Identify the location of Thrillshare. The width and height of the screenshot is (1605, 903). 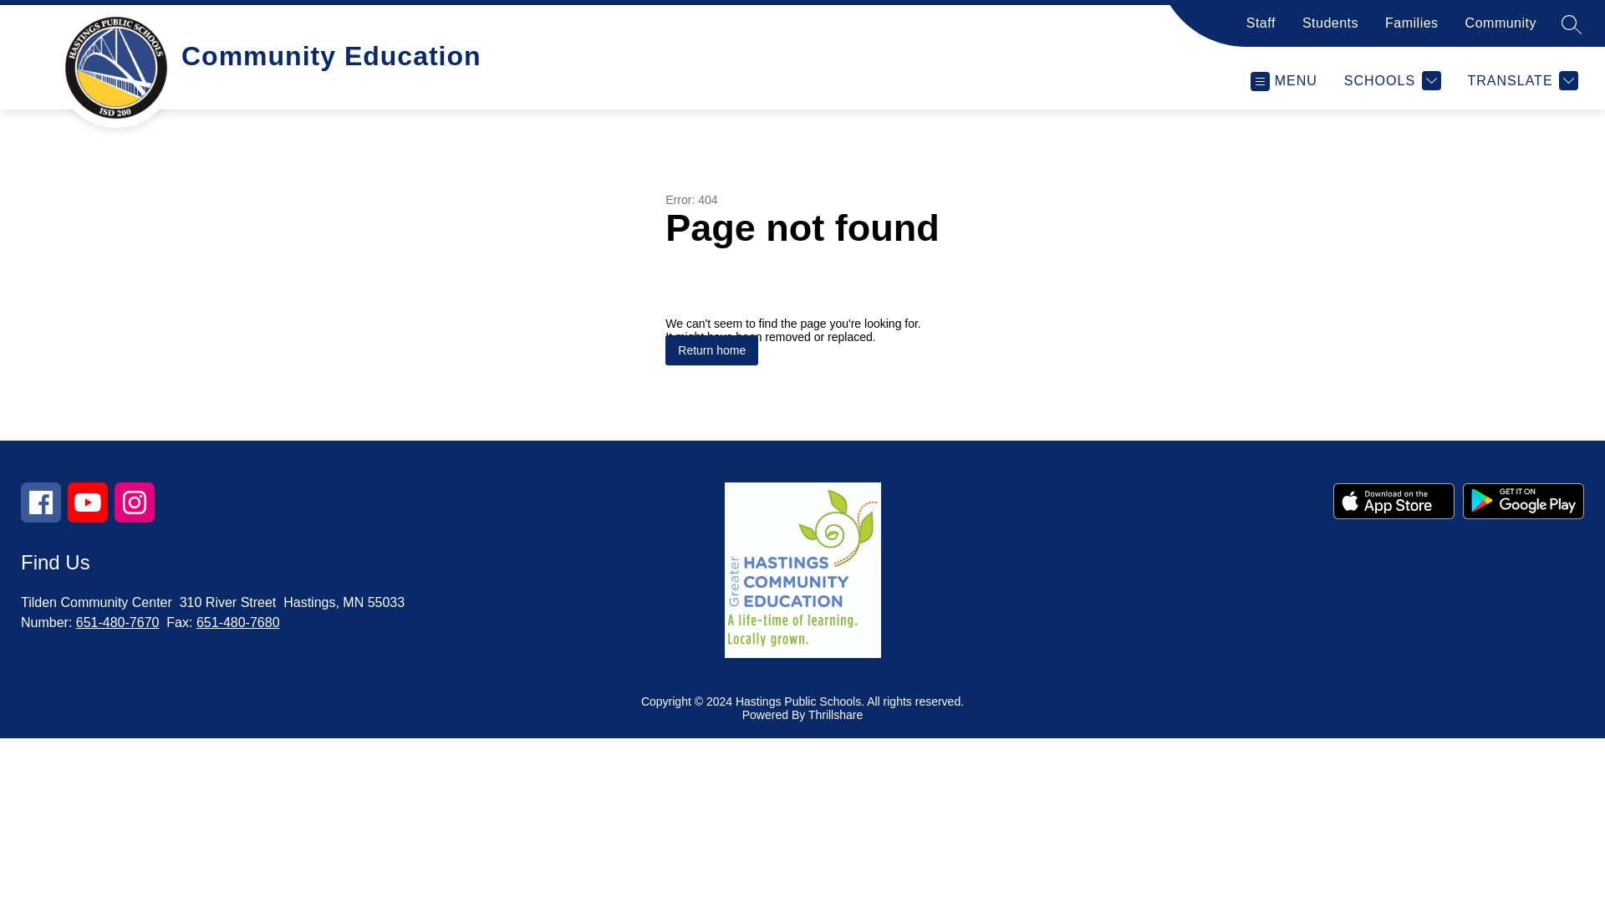
(836, 714).